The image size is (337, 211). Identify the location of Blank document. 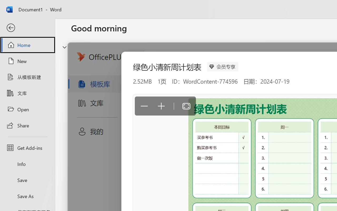
(107, 88).